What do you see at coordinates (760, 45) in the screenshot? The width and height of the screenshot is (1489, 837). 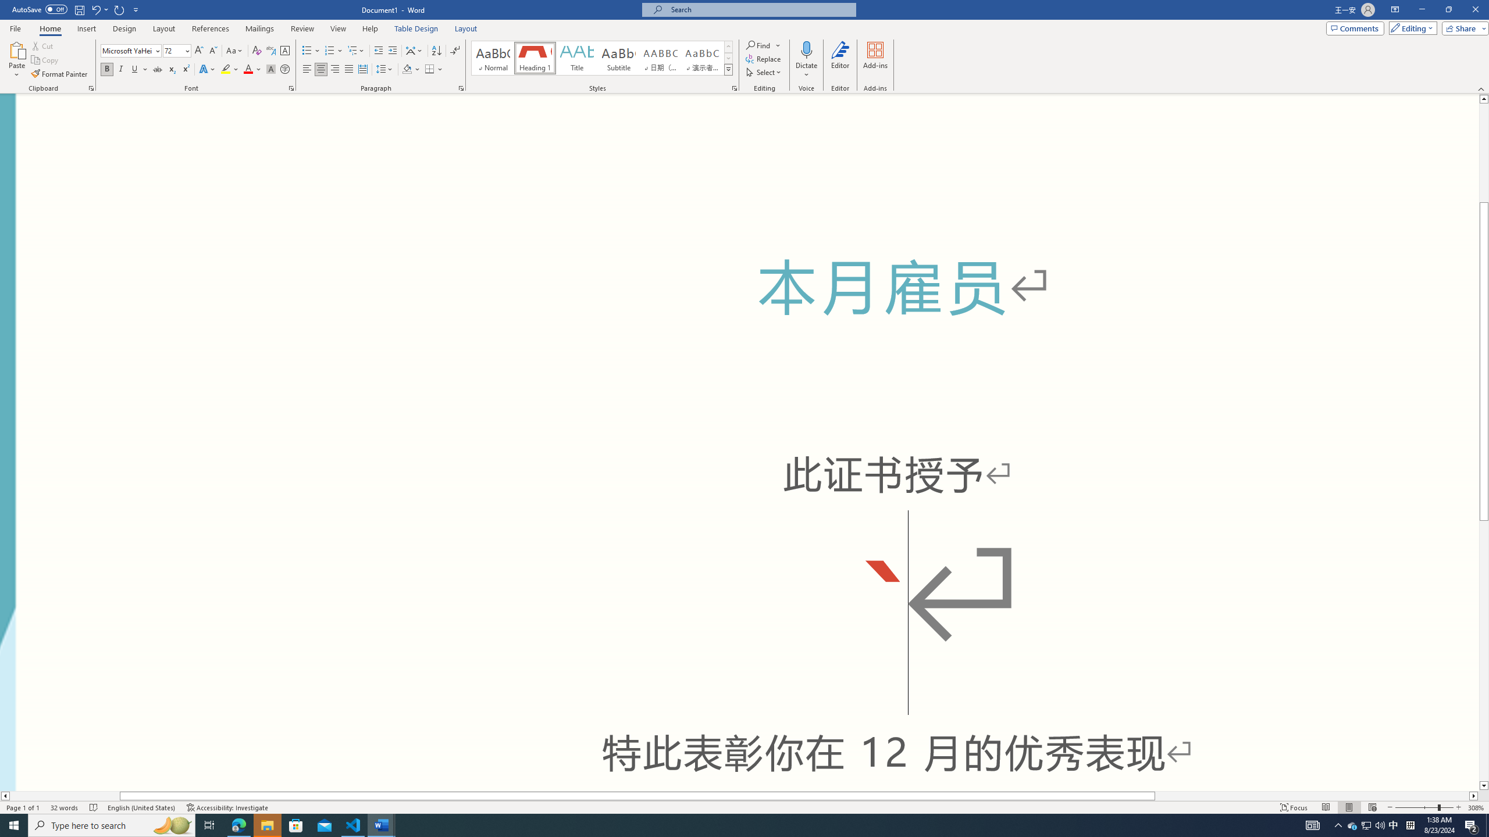 I see `Find` at bounding box center [760, 45].